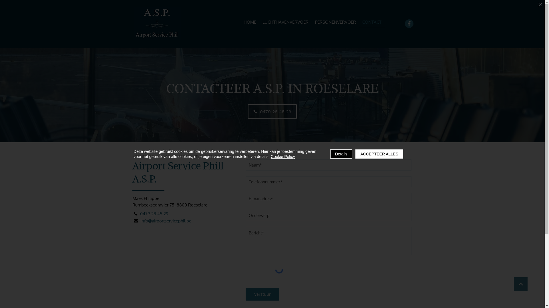 This screenshot has height=308, width=549. What do you see at coordinates (272, 112) in the screenshot?
I see `0479 28 45 29` at bounding box center [272, 112].